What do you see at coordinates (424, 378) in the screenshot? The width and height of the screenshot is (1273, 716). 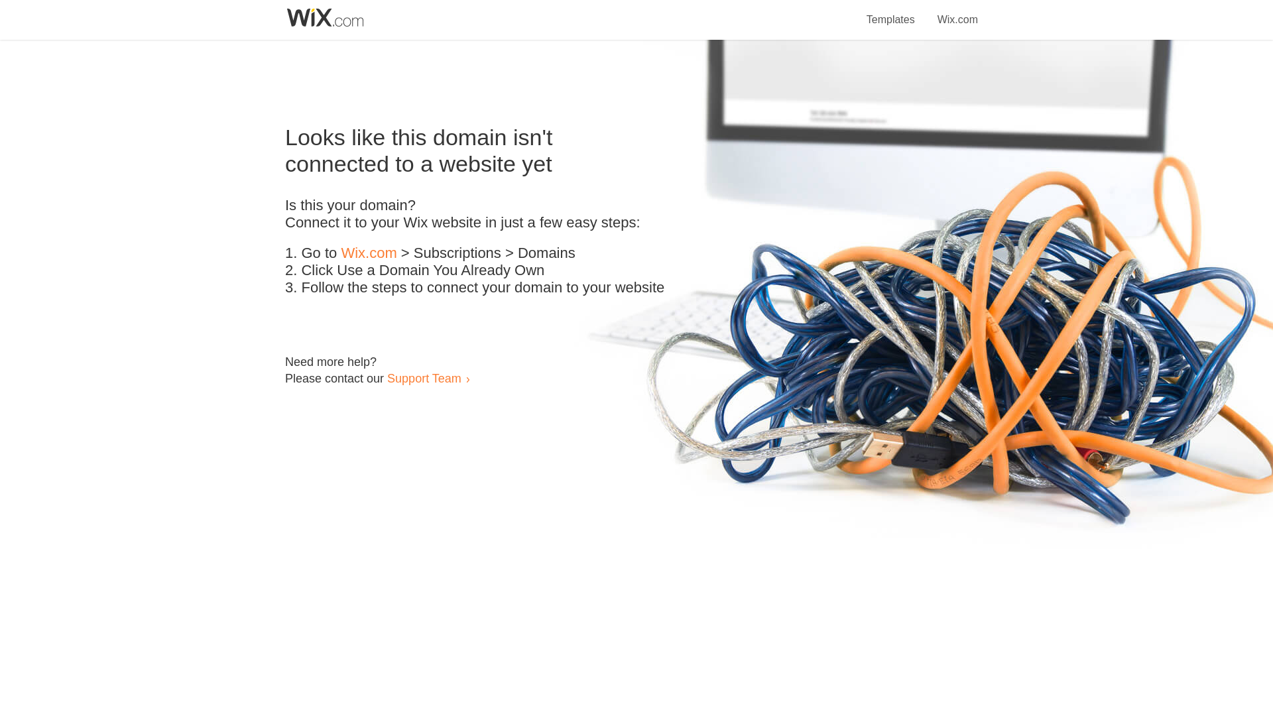 I see `Support Team` at bounding box center [424, 378].